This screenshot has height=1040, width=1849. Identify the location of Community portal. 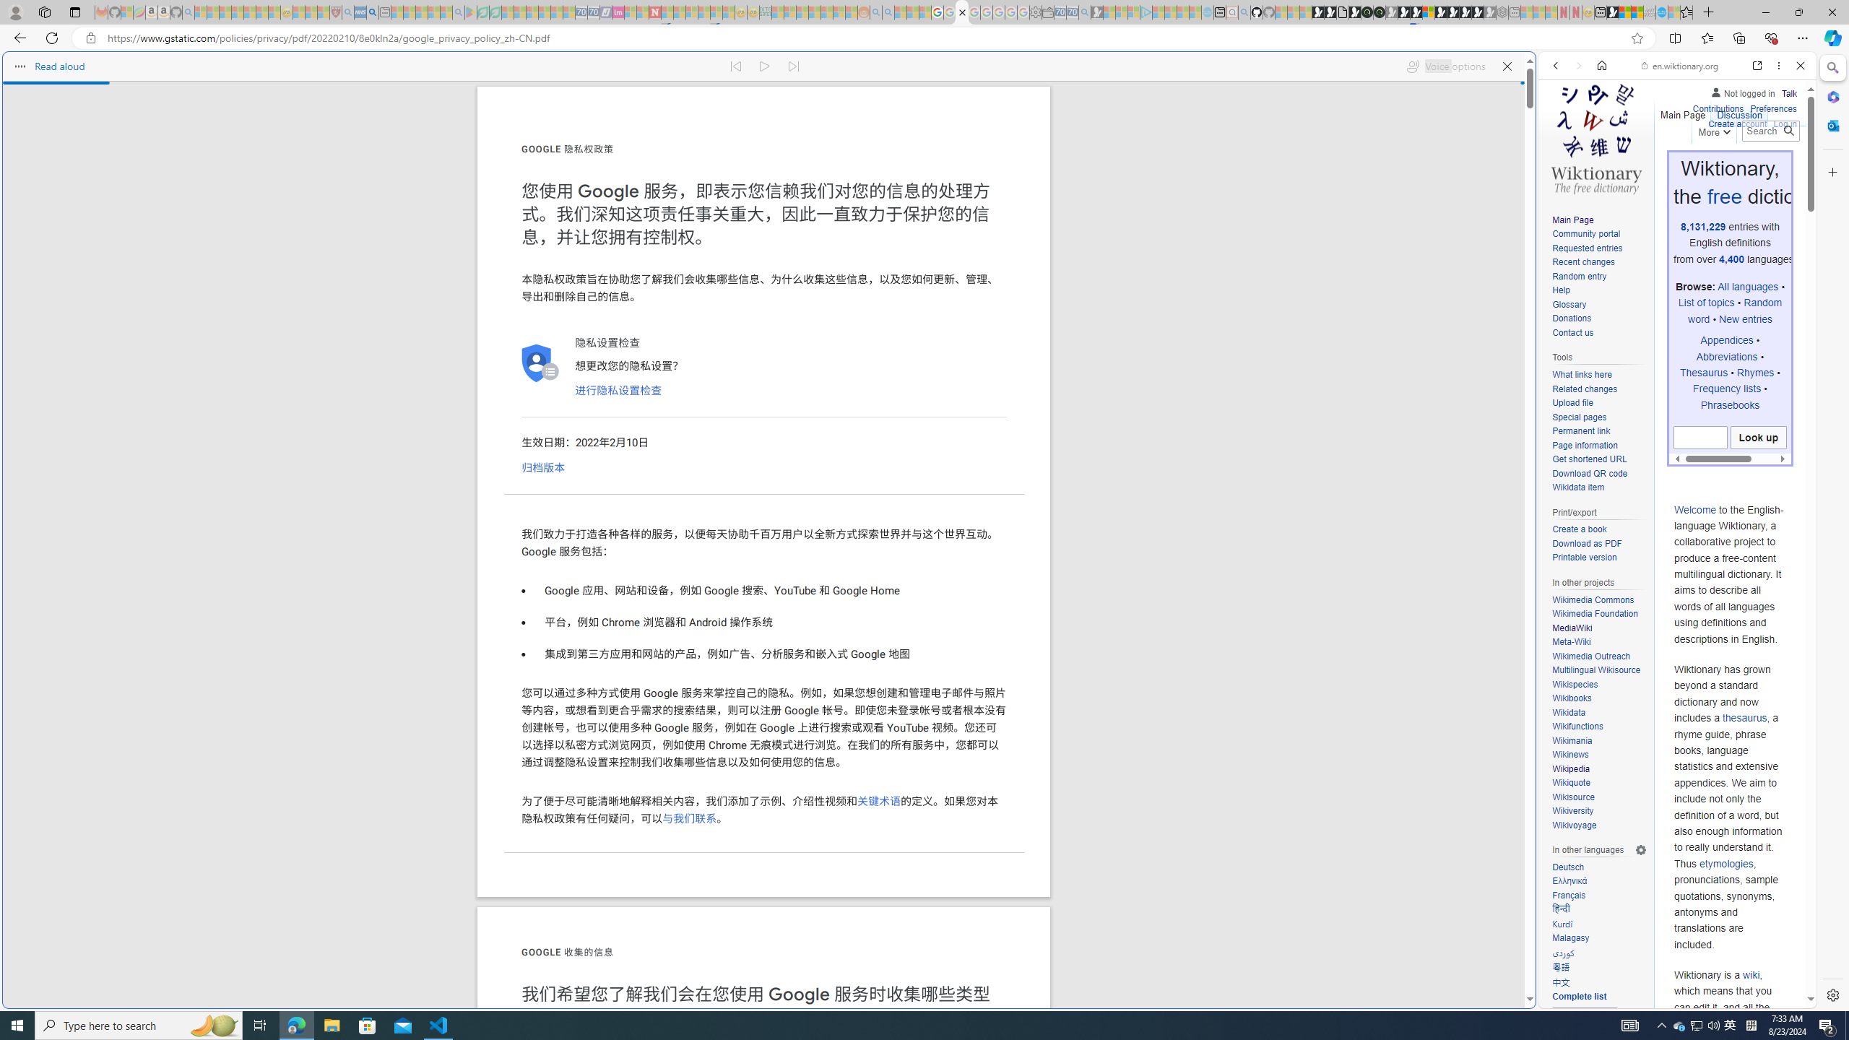
(1586, 234).